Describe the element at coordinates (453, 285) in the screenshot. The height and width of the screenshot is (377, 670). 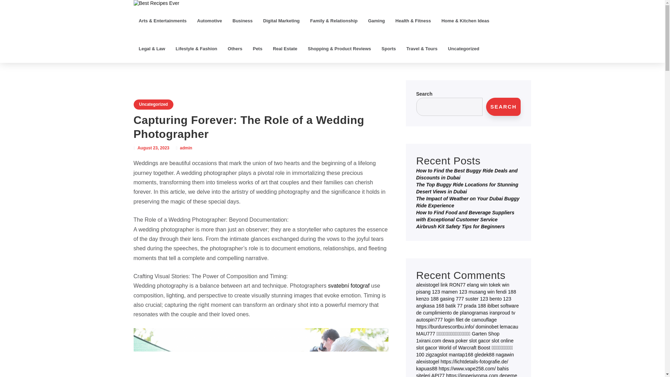
I see `link RON77` at that location.